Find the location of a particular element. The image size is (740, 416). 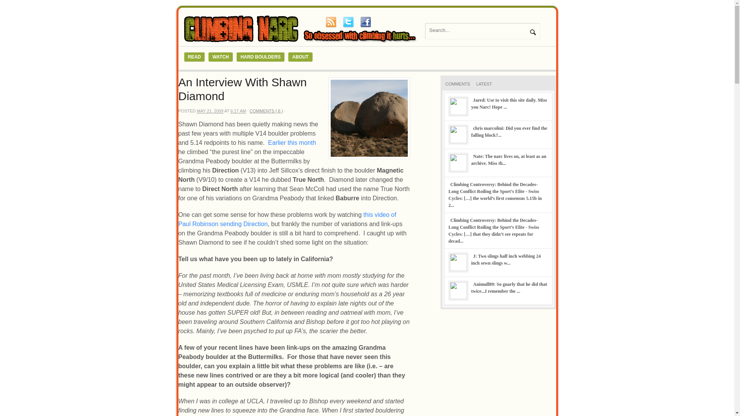

Earlier this month is located at coordinates (292, 143).